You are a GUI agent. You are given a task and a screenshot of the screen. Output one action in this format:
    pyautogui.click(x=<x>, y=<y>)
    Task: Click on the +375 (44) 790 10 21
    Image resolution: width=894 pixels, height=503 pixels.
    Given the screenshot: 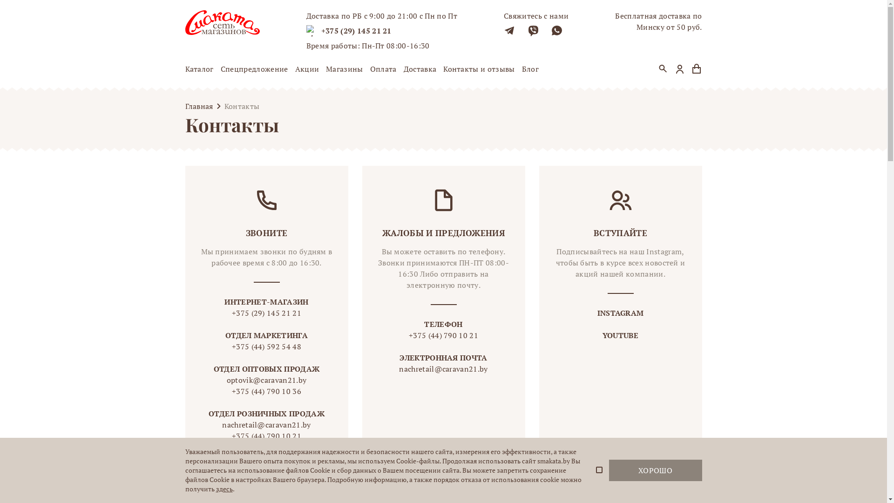 What is the action you would take?
    pyautogui.click(x=443, y=335)
    